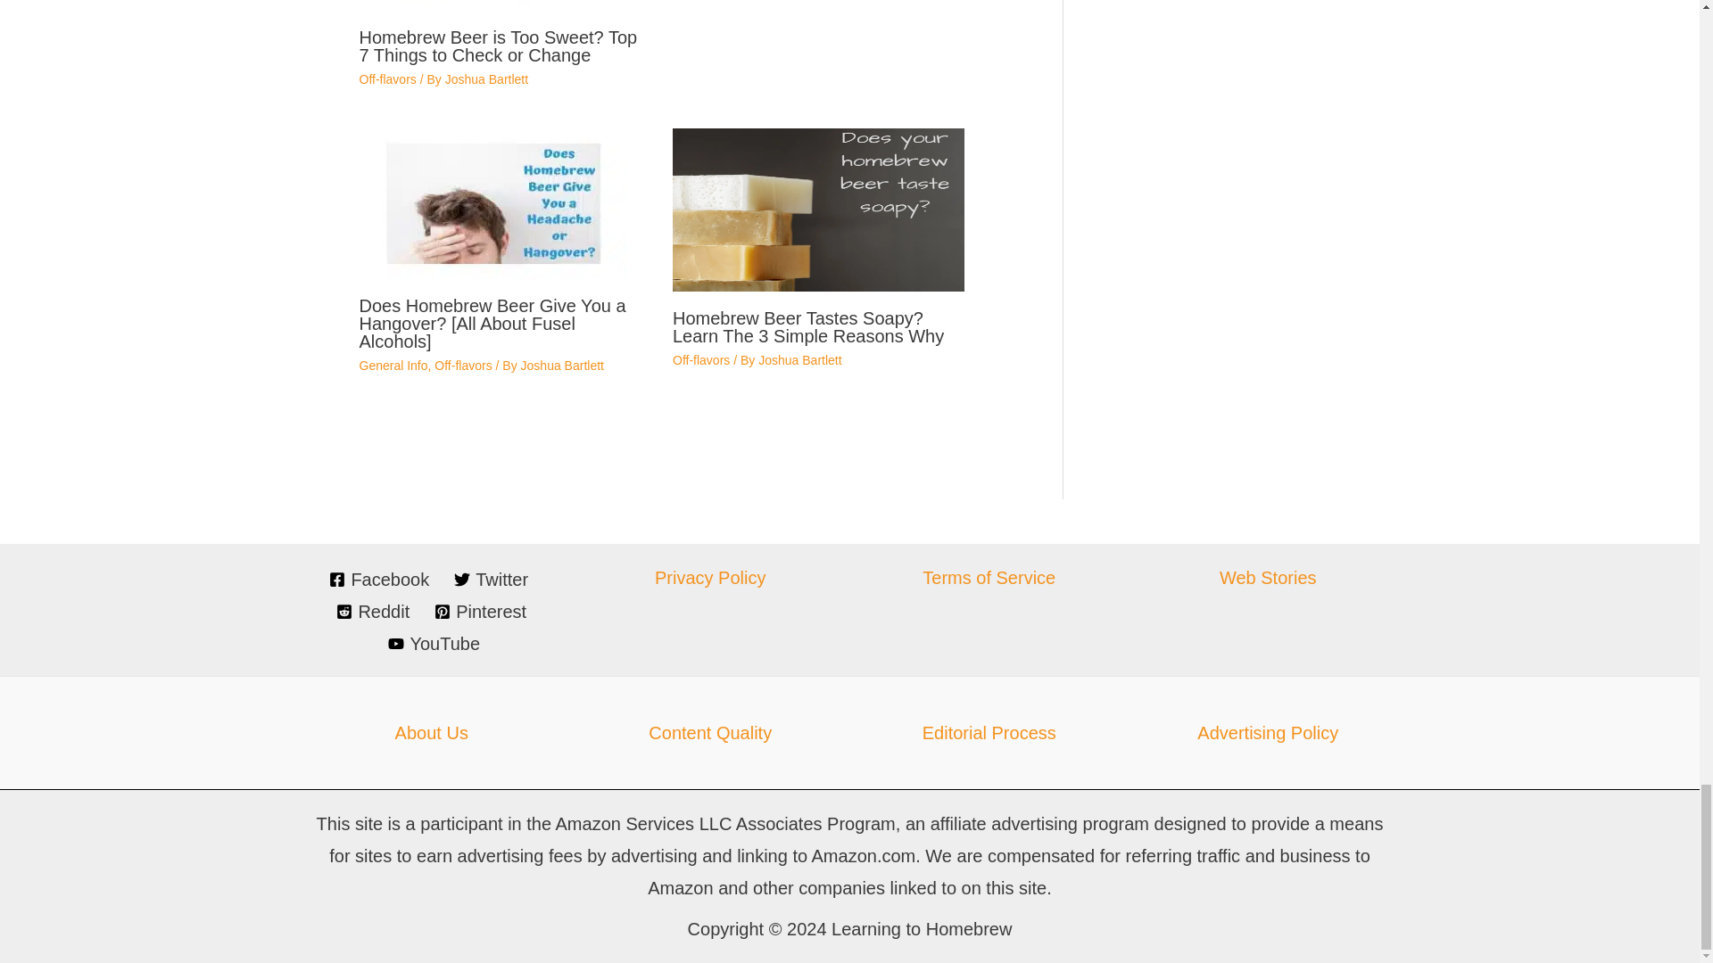 The width and height of the screenshot is (1713, 963). I want to click on View all posts by Joshua Bartlett, so click(799, 360).